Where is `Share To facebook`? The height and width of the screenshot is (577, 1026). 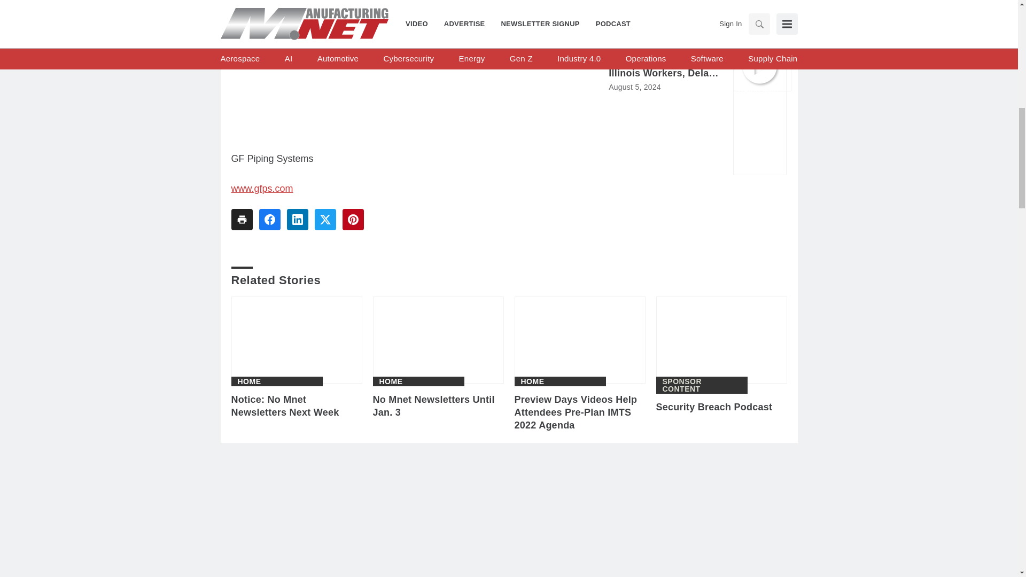
Share To facebook is located at coordinates (269, 219).